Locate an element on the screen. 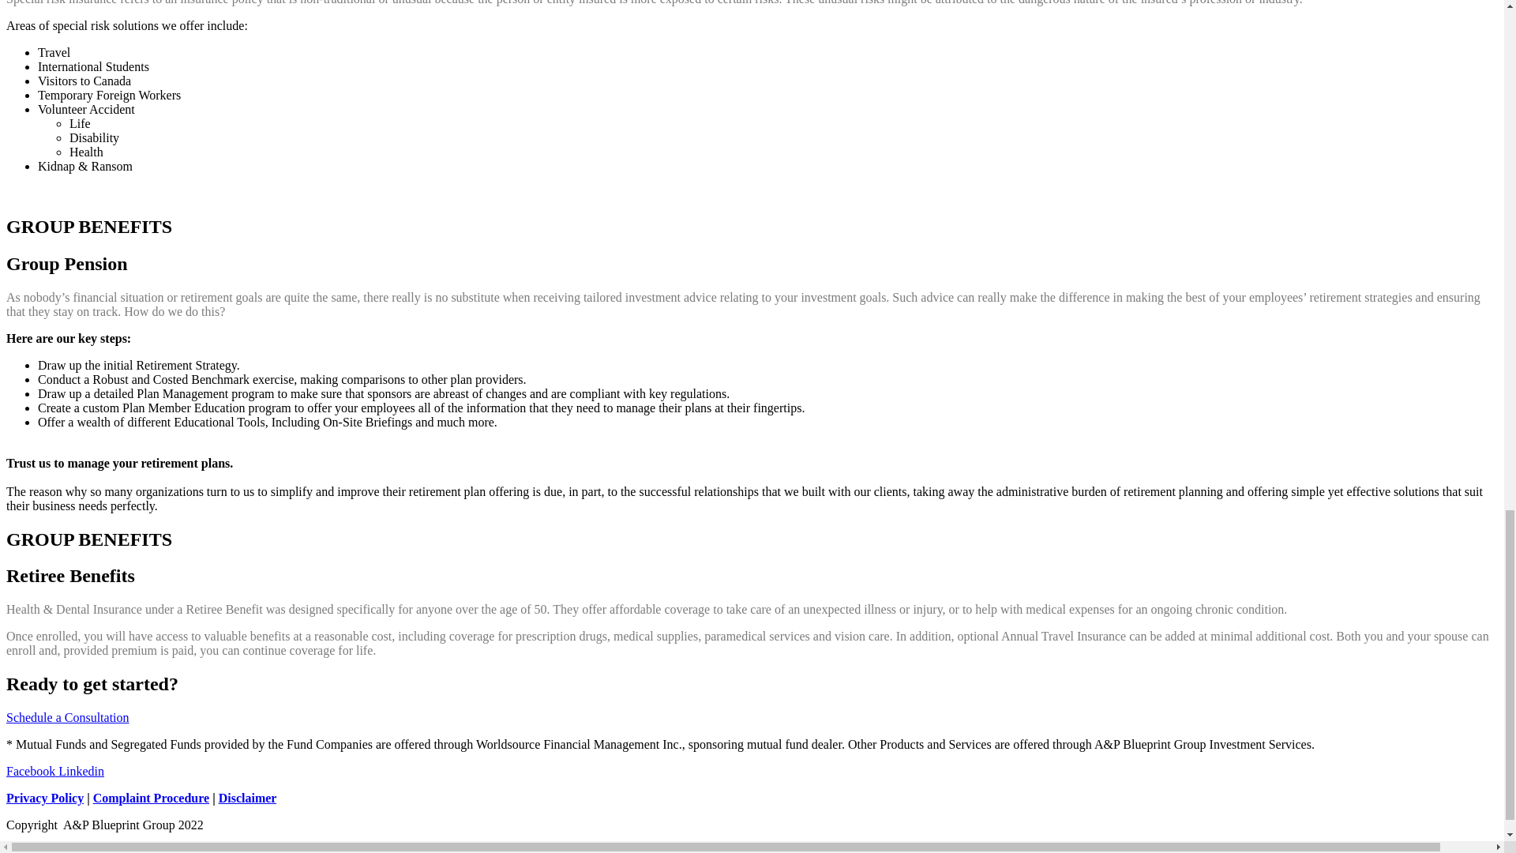 The width and height of the screenshot is (1516, 853). Linkedin is located at coordinates (81, 771).